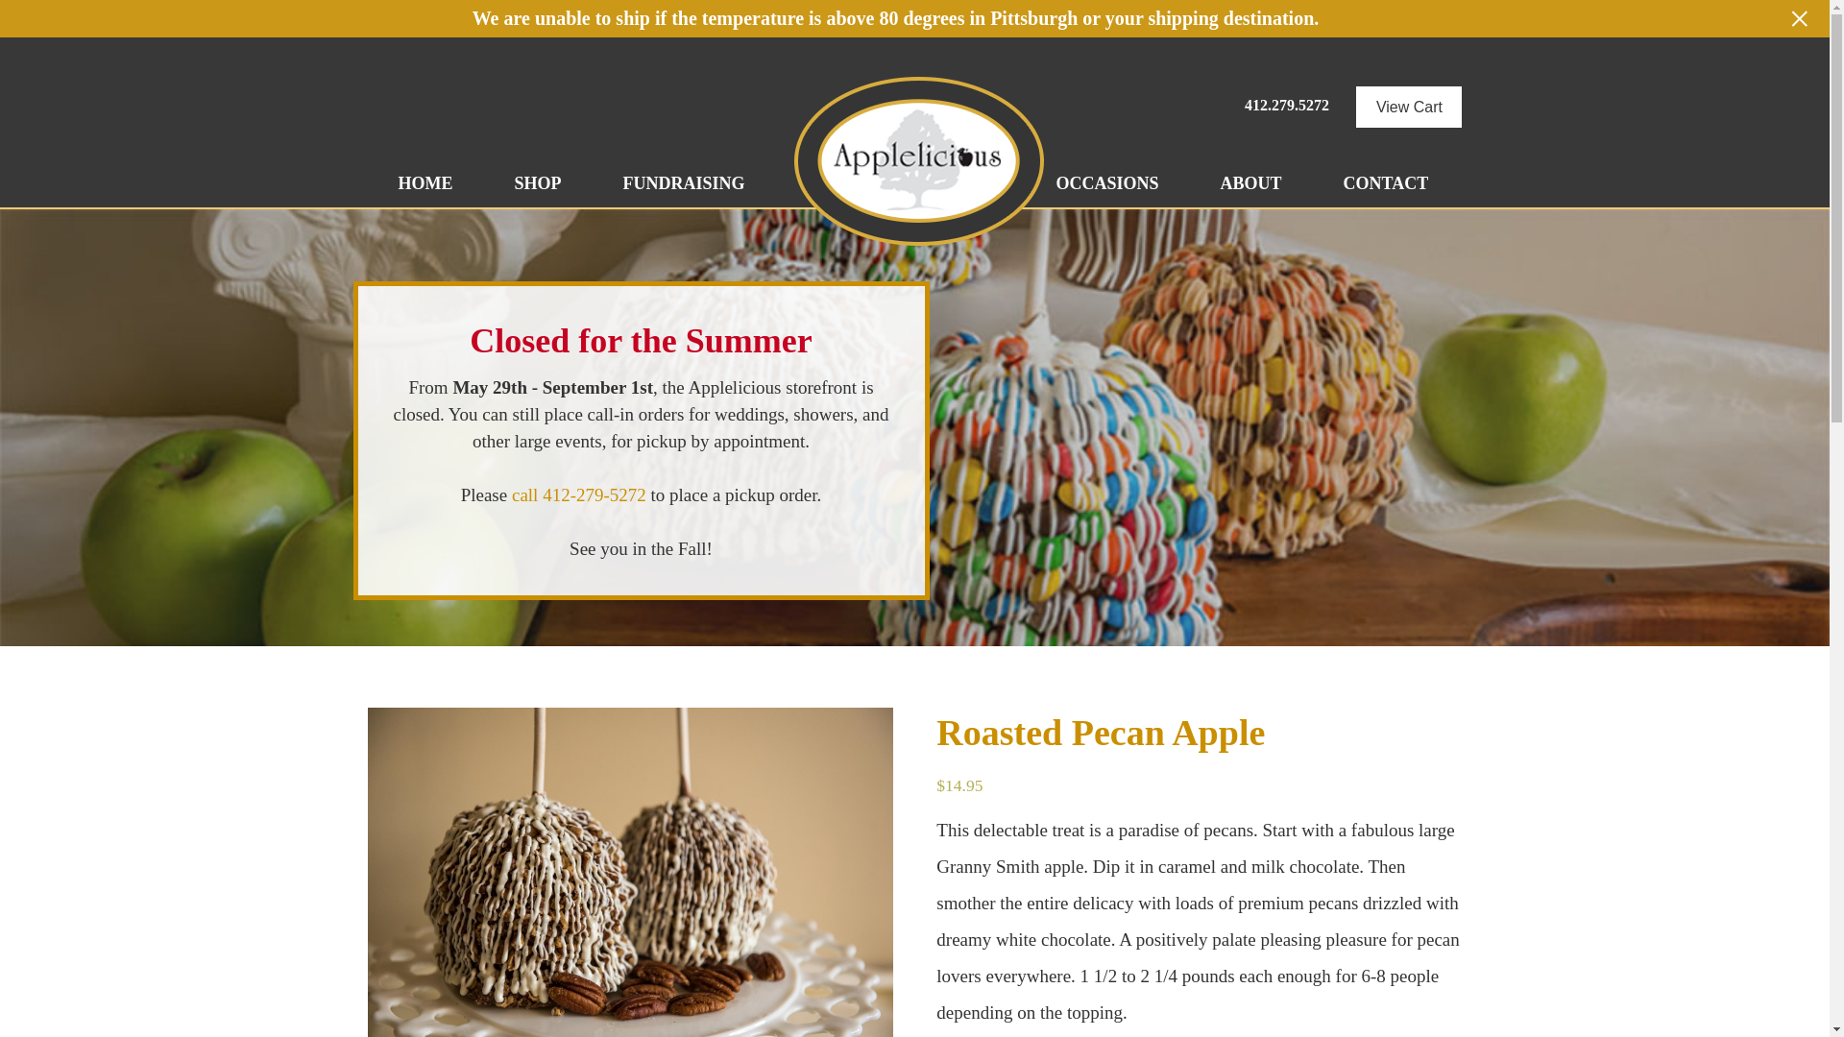  What do you see at coordinates (425, 183) in the screenshot?
I see `Home` at bounding box center [425, 183].